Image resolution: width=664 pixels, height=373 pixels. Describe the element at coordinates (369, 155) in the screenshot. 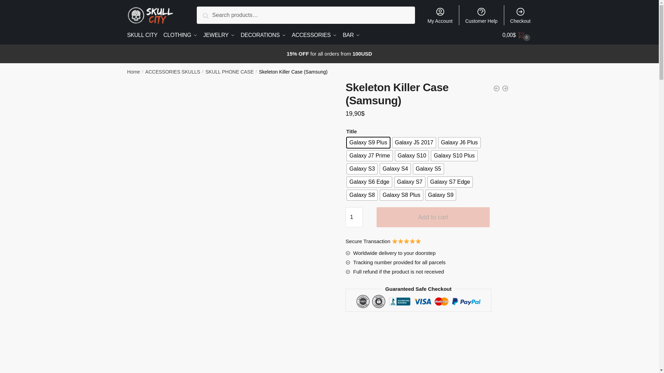

I see `Galaxy J7 Prime` at that location.